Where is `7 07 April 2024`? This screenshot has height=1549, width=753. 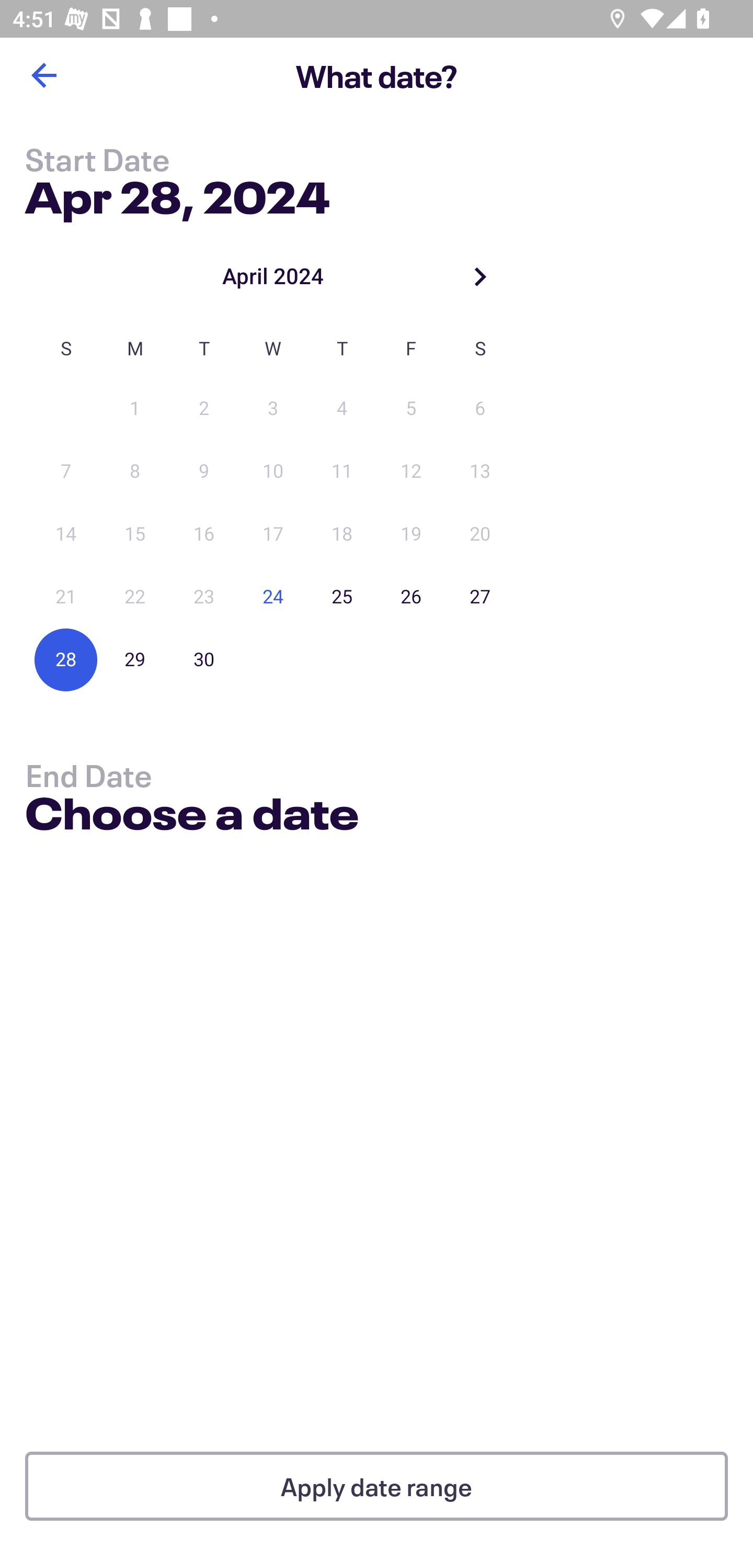
7 07 April 2024 is located at coordinates (66, 472).